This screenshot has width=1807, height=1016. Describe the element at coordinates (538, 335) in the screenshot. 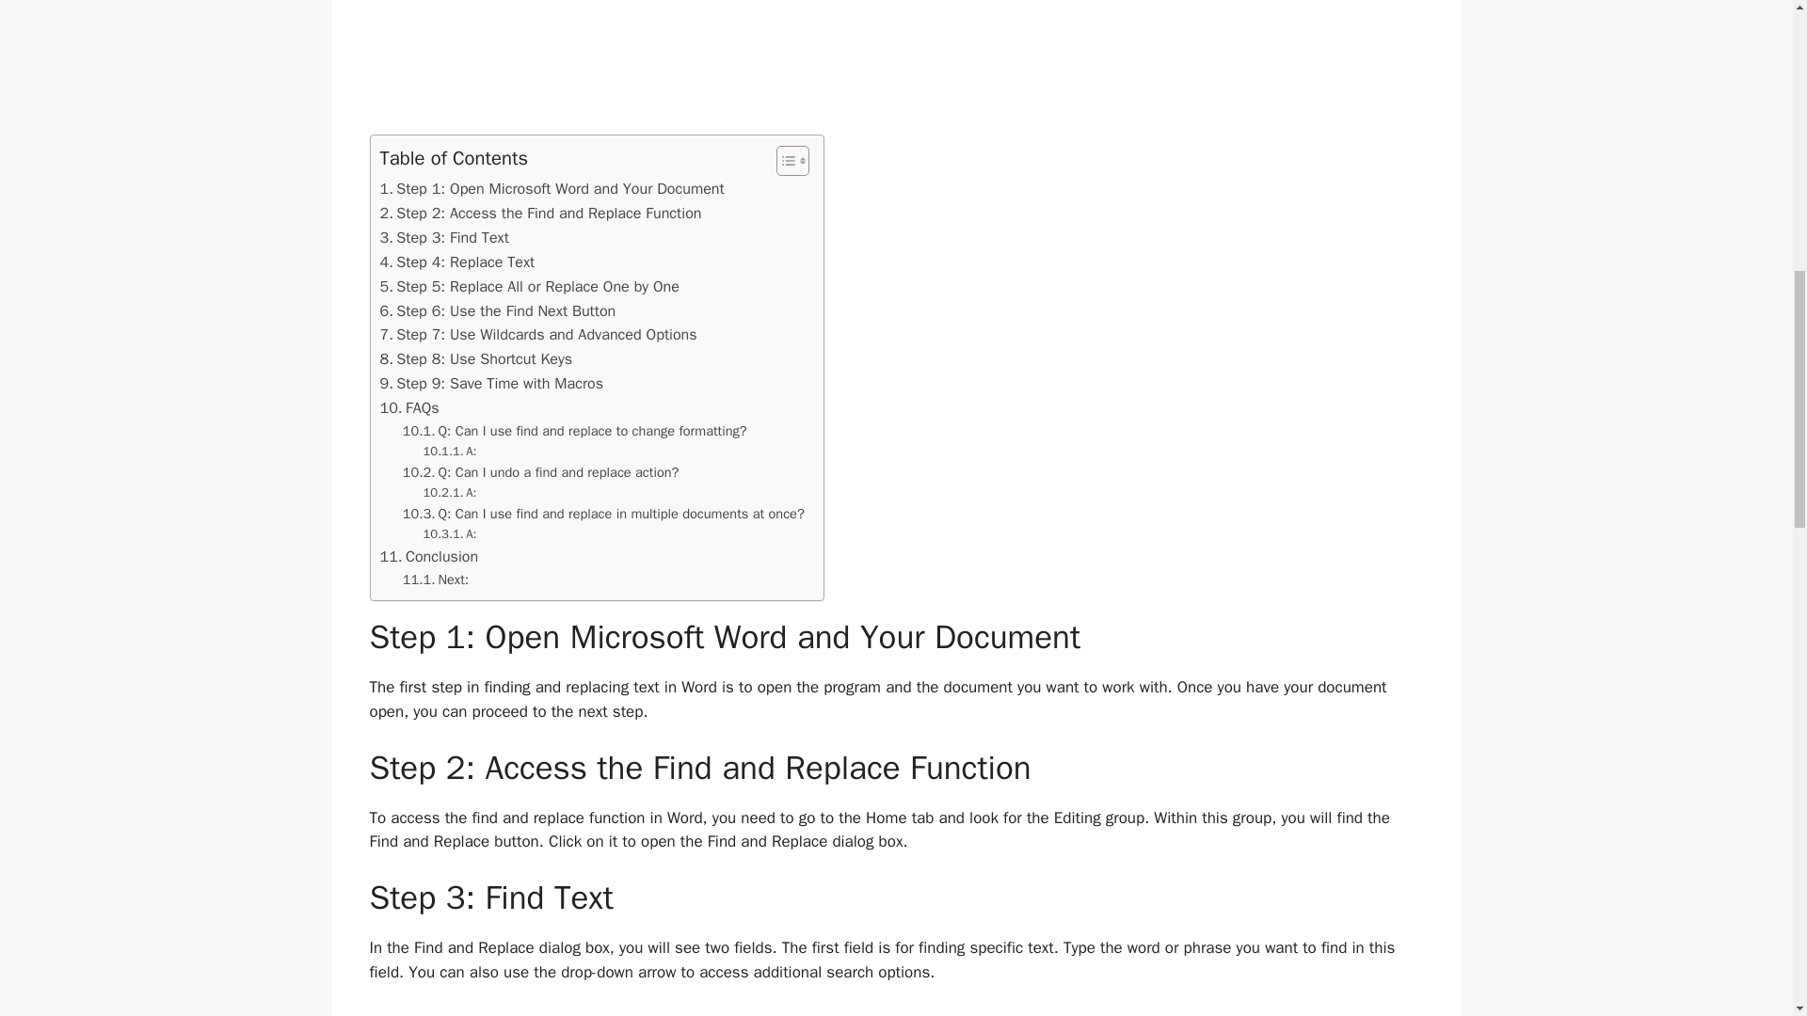

I see `Step 7: Use Wildcards and Advanced Options` at that location.